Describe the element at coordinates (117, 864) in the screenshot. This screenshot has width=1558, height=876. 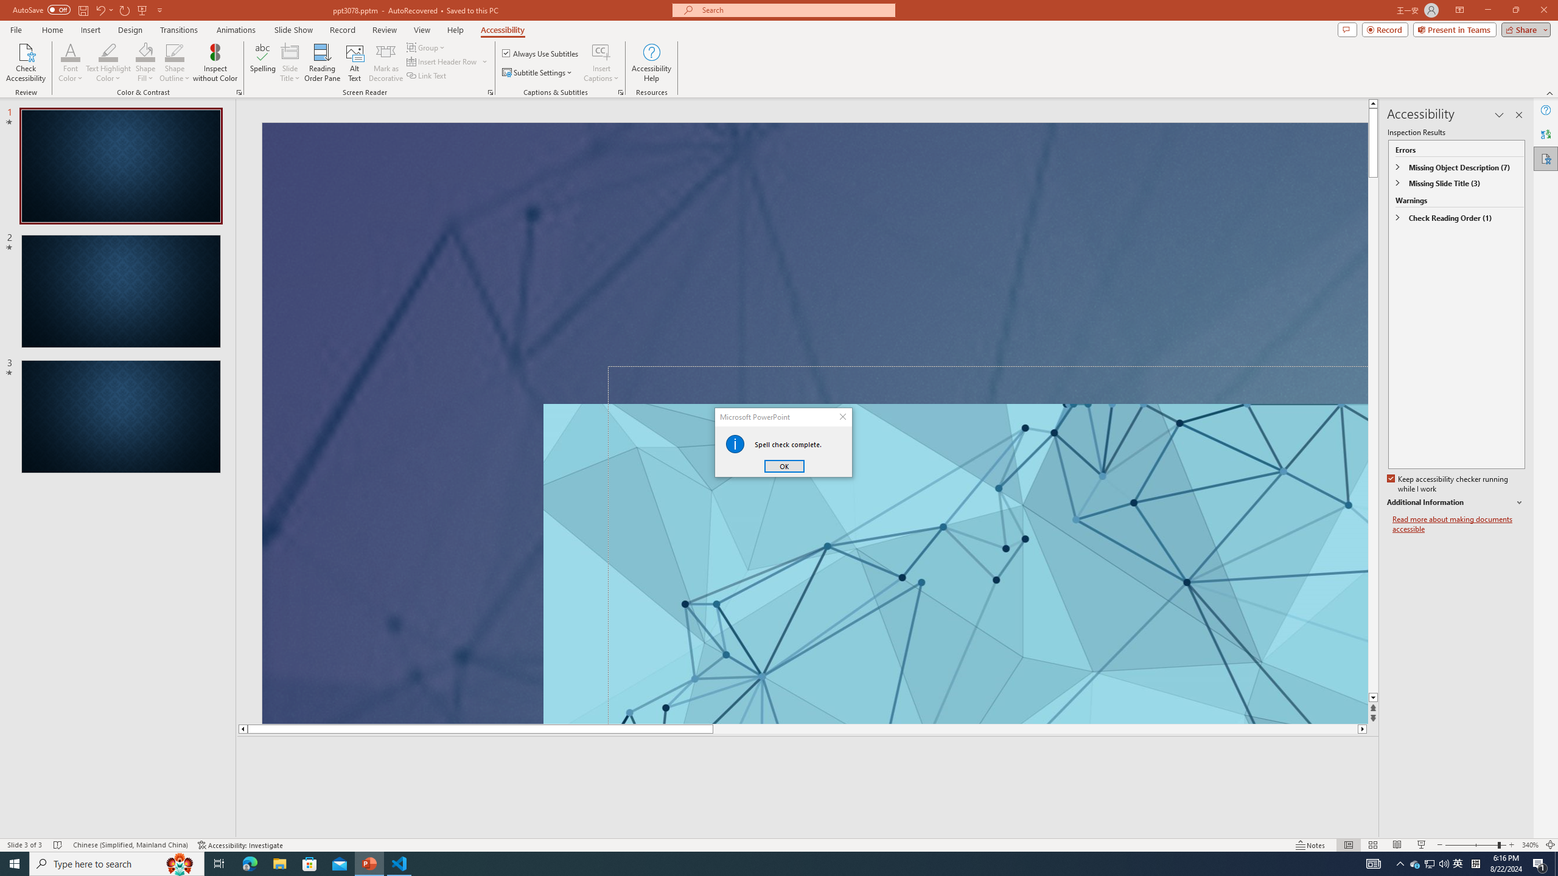
I see `Type here to search` at that location.